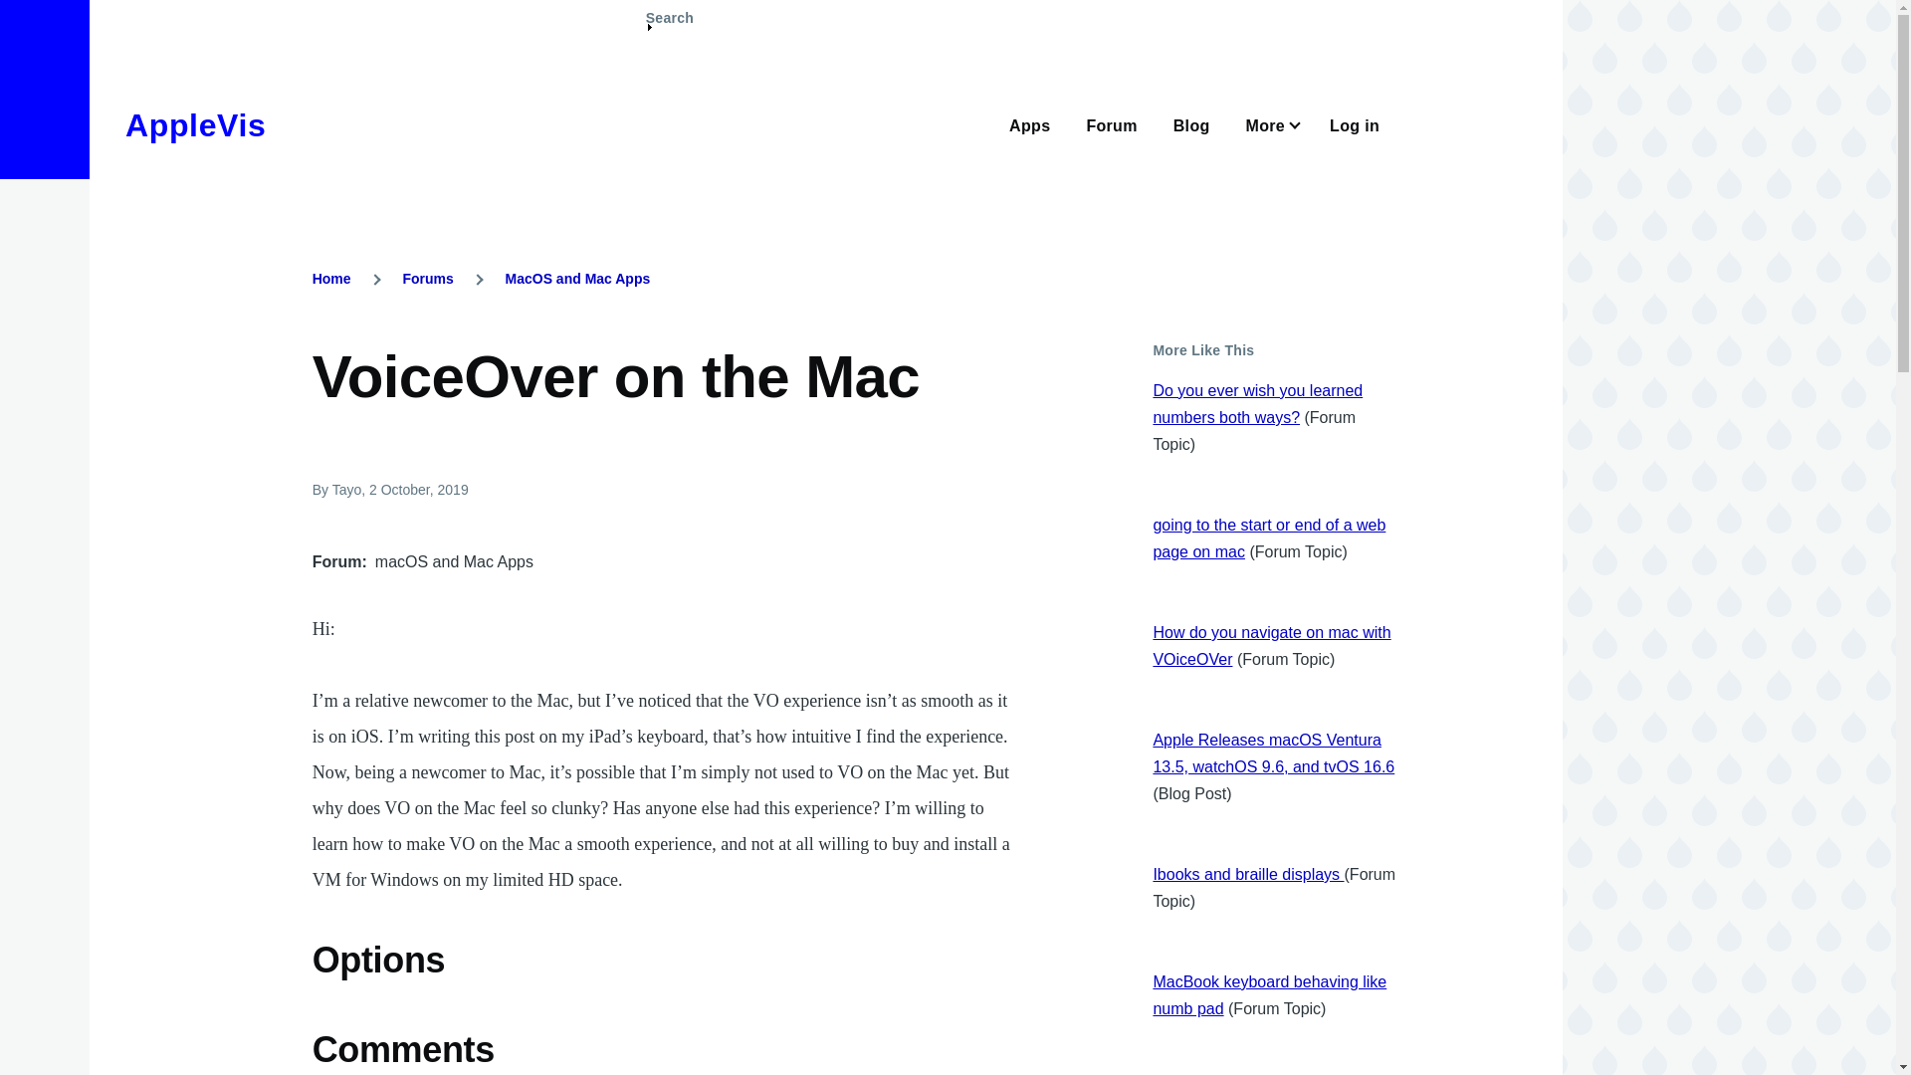 The width and height of the screenshot is (1911, 1075). What do you see at coordinates (1256, 404) in the screenshot?
I see `Do you ever wish you learned numbers both ways?` at bounding box center [1256, 404].